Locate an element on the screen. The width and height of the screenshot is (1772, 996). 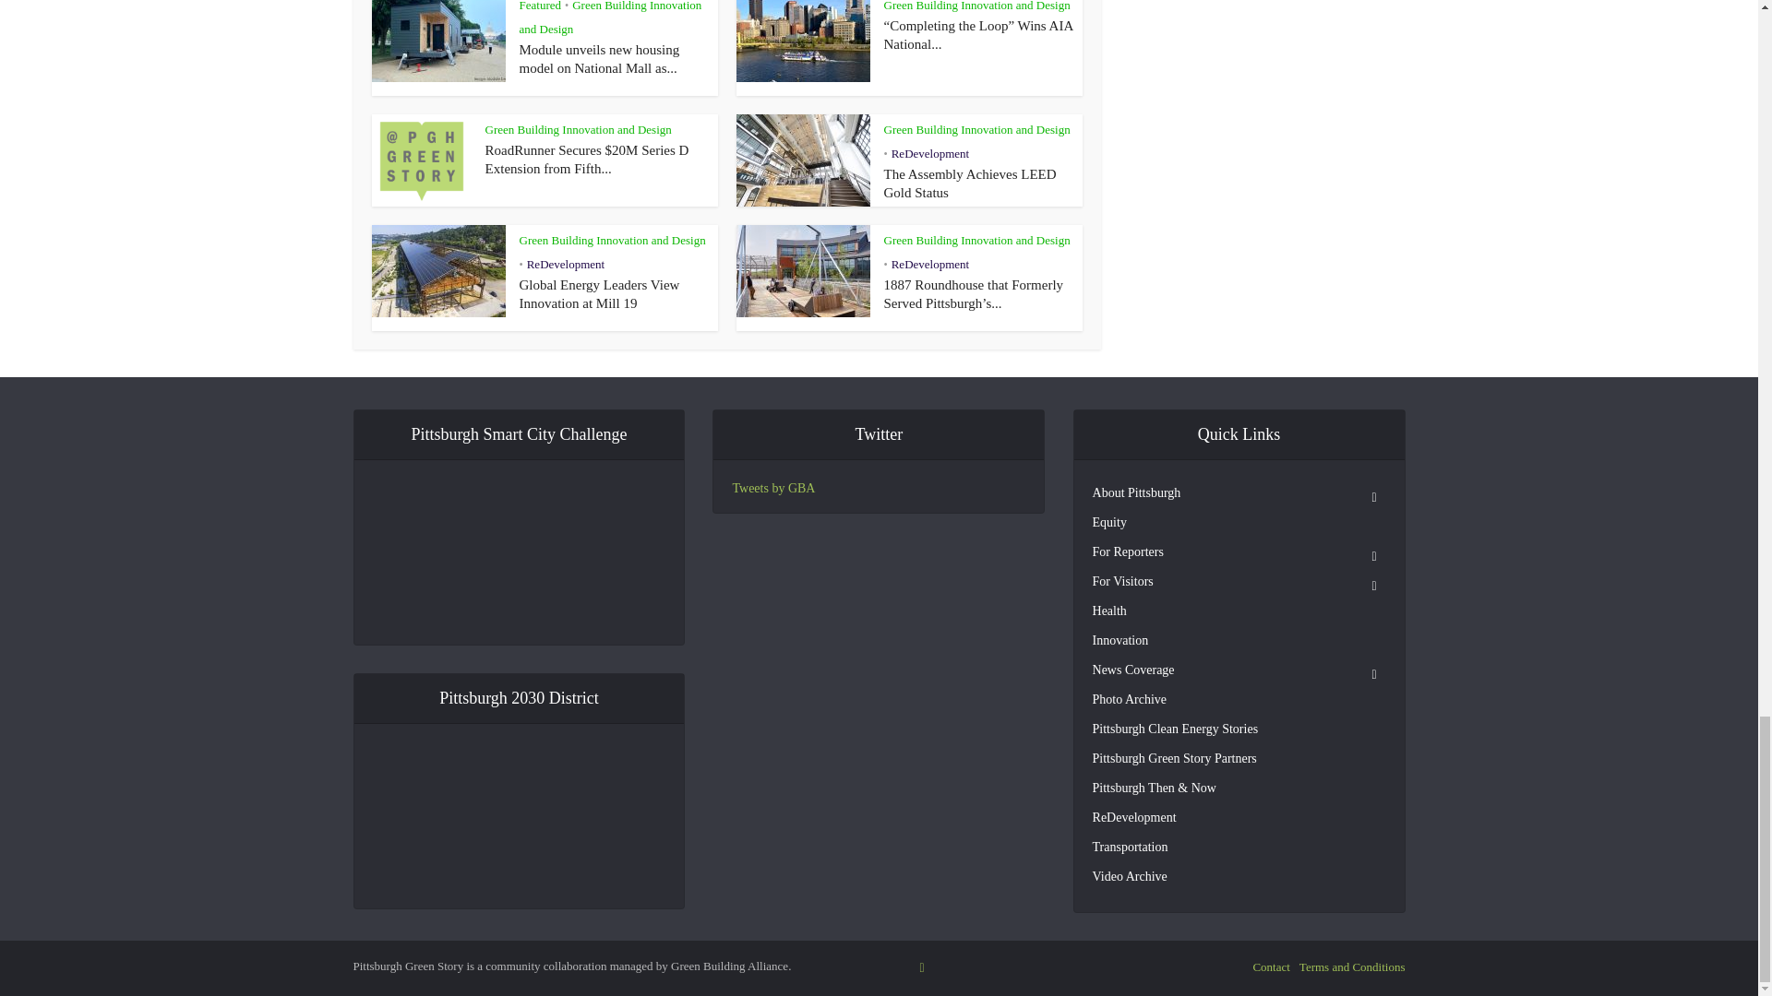
The Assembly Achieves LEED Gold Status is located at coordinates (970, 183).